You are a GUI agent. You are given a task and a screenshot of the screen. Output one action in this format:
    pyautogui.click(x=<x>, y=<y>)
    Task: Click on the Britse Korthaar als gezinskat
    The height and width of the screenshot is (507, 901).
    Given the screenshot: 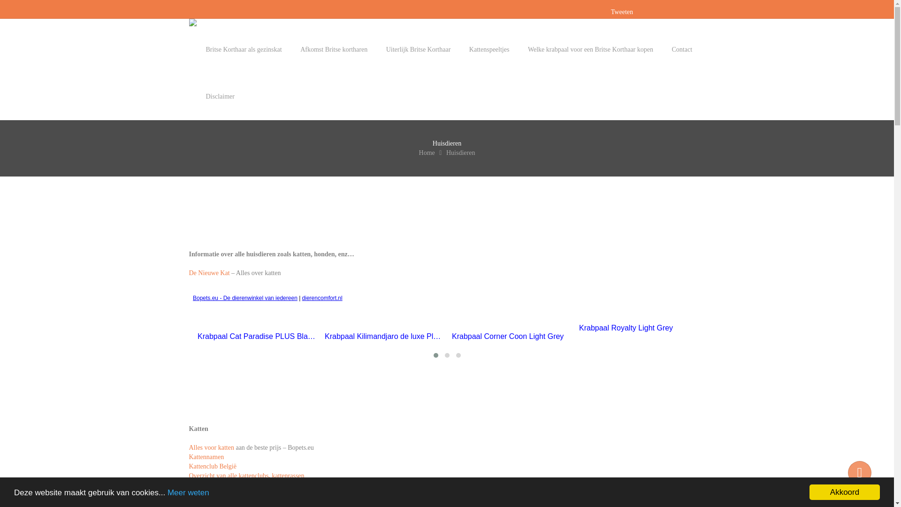 What is the action you would take?
    pyautogui.click(x=235, y=50)
    